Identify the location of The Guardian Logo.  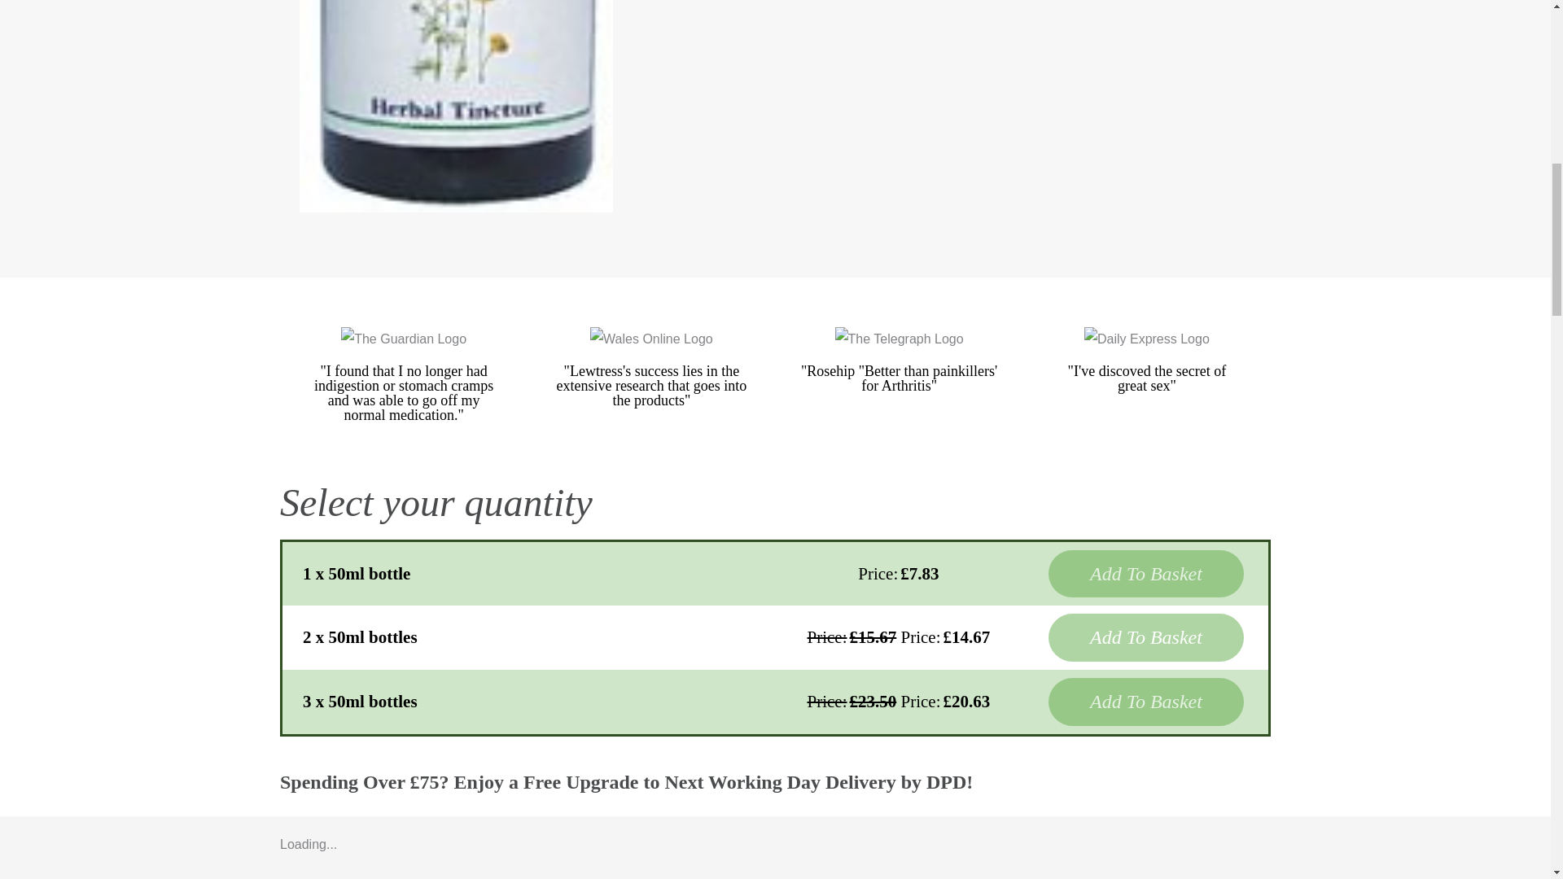
(403, 339).